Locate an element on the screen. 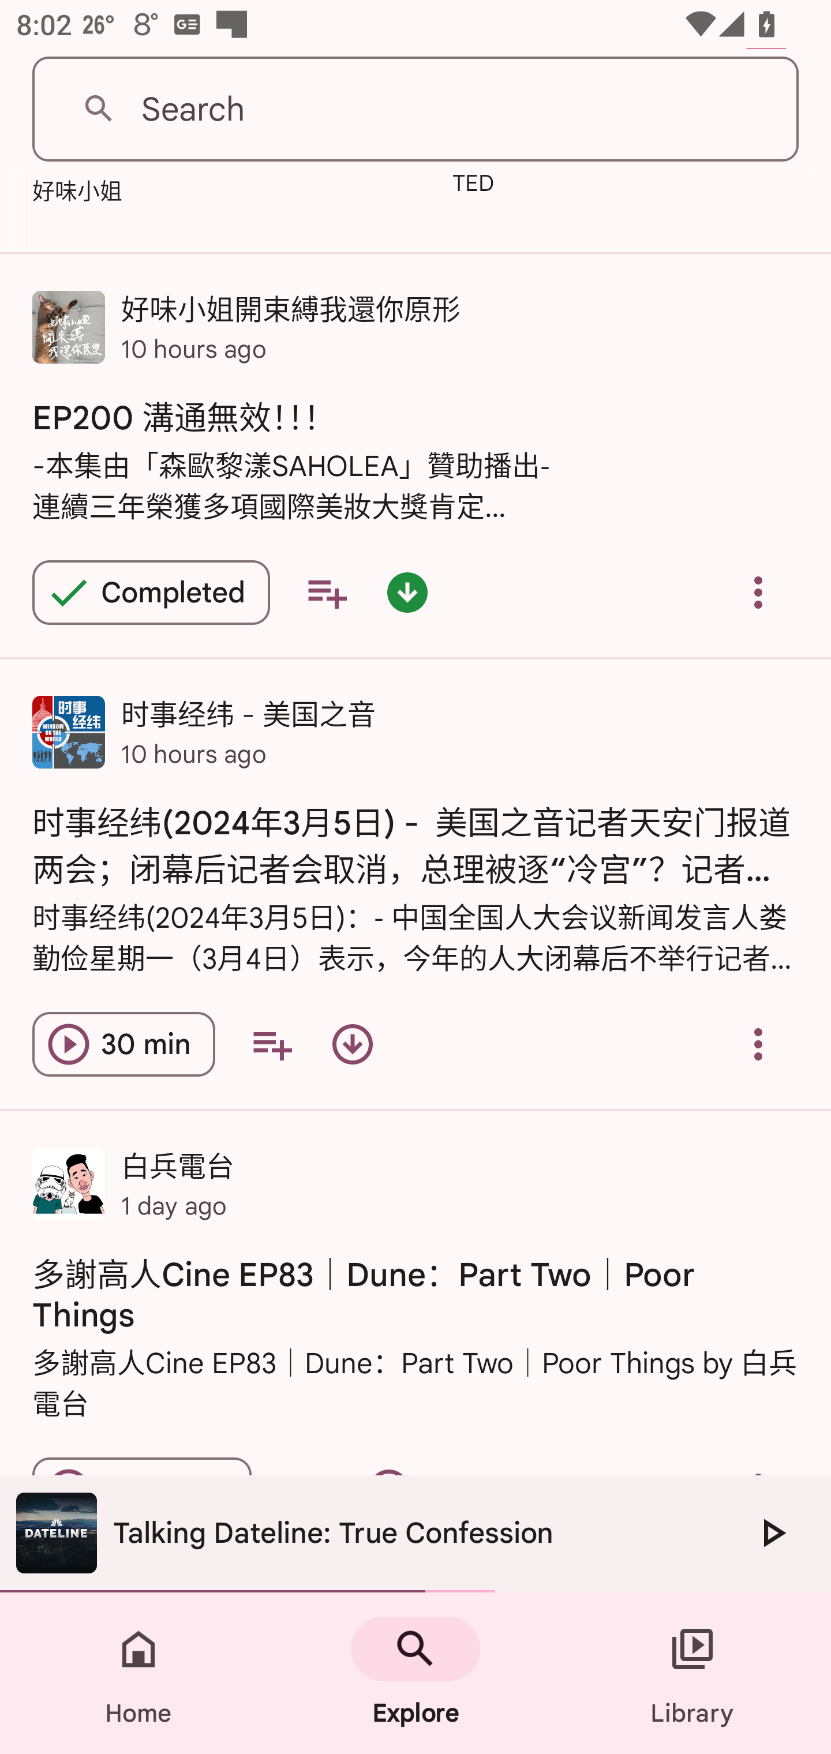 This screenshot has height=1754, width=831. Episode downloaded - double tap for options is located at coordinates (407, 592).